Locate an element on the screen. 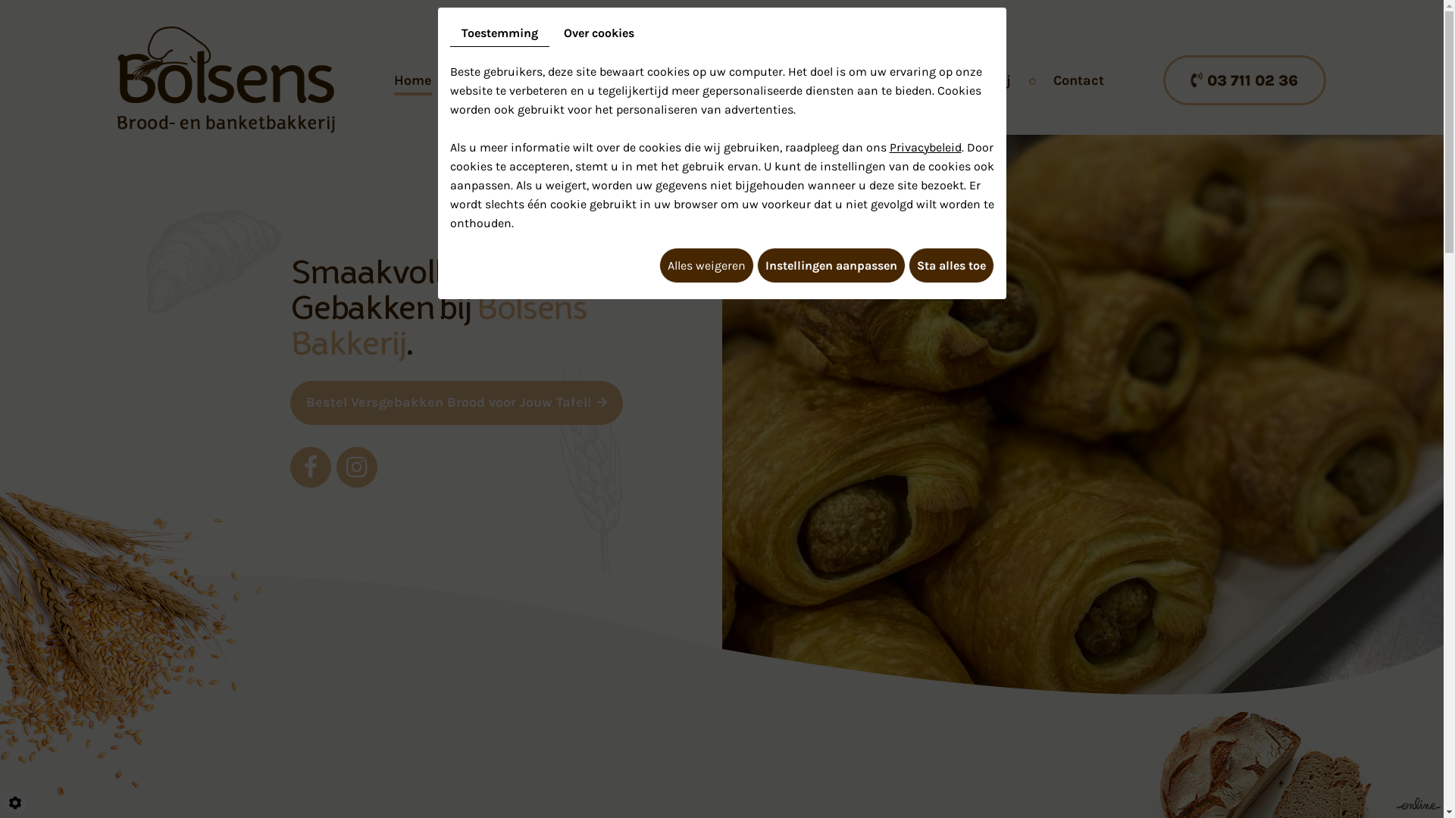 This screenshot has width=1455, height=818. Over cookies is located at coordinates (599, 33).